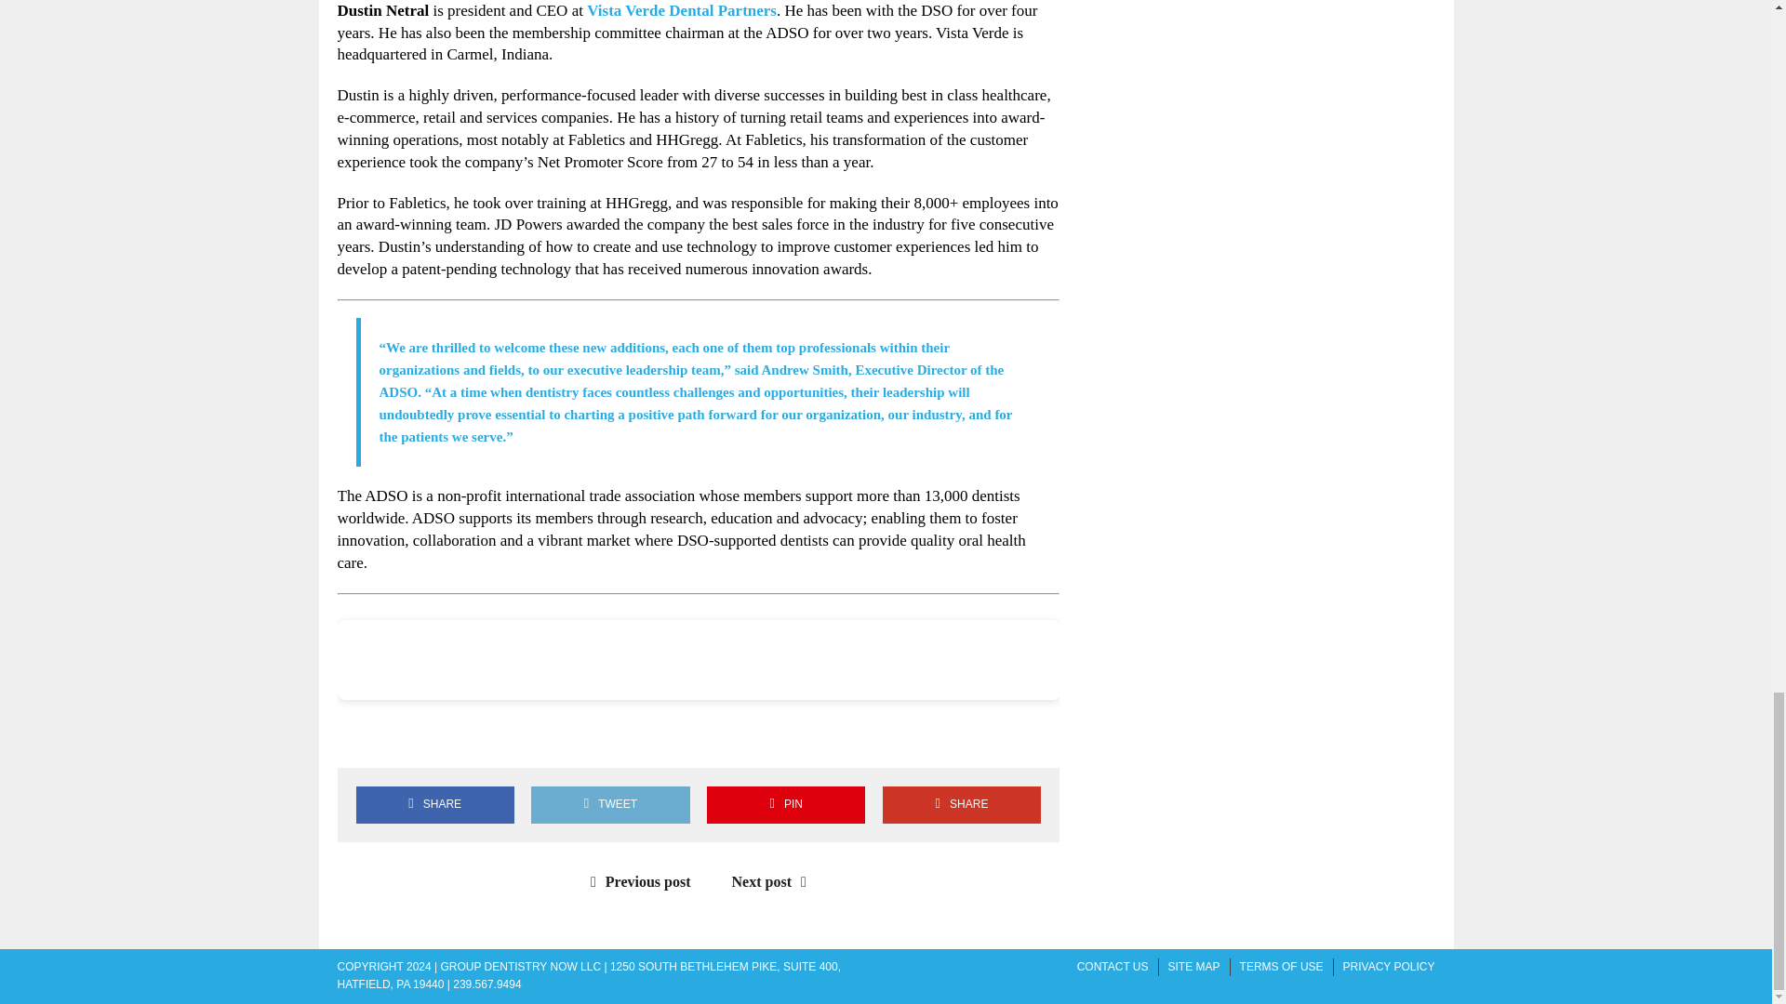 The image size is (1786, 1004). I want to click on Share on Twitter, so click(413, 736).